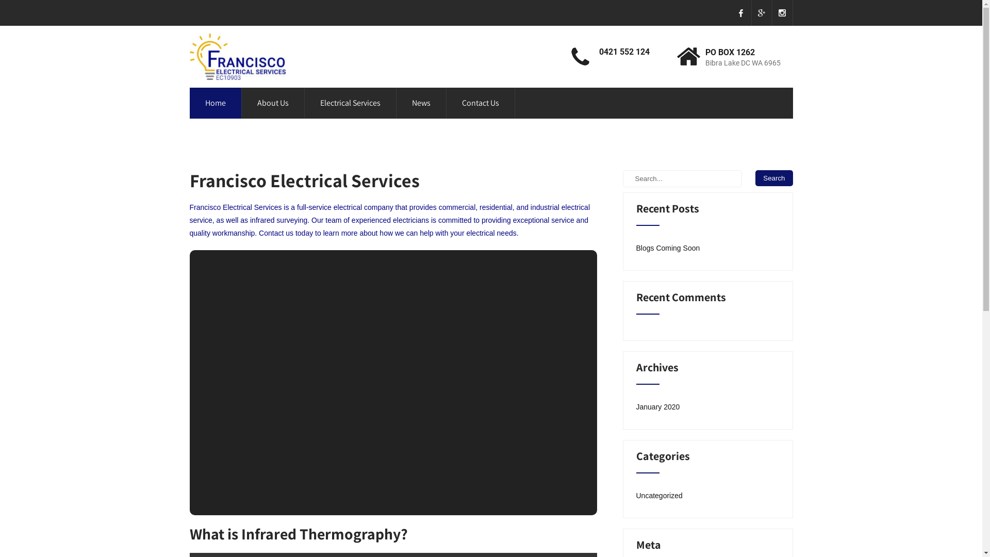 The width and height of the screenshot is (990, 557). What do you see at coordinates (774, 178) in the screenshot?
I see `Search` at bounding box center [774, 178].